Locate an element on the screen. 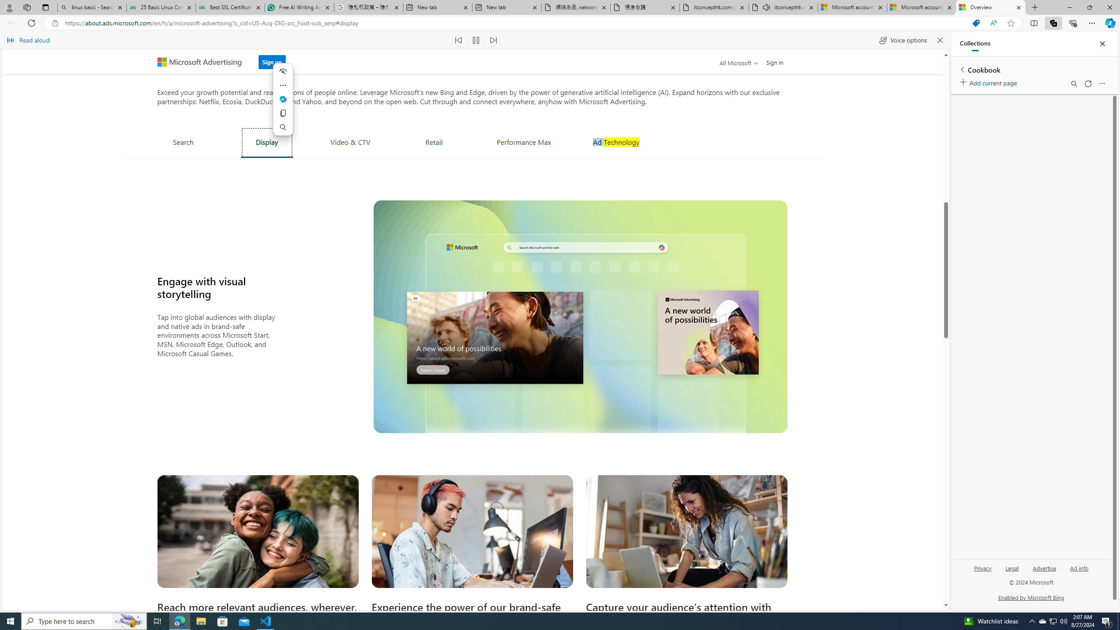 Image resolution: width=1120 pixels, height=630 pixels. Voice options is located at coordinates (903, 40).